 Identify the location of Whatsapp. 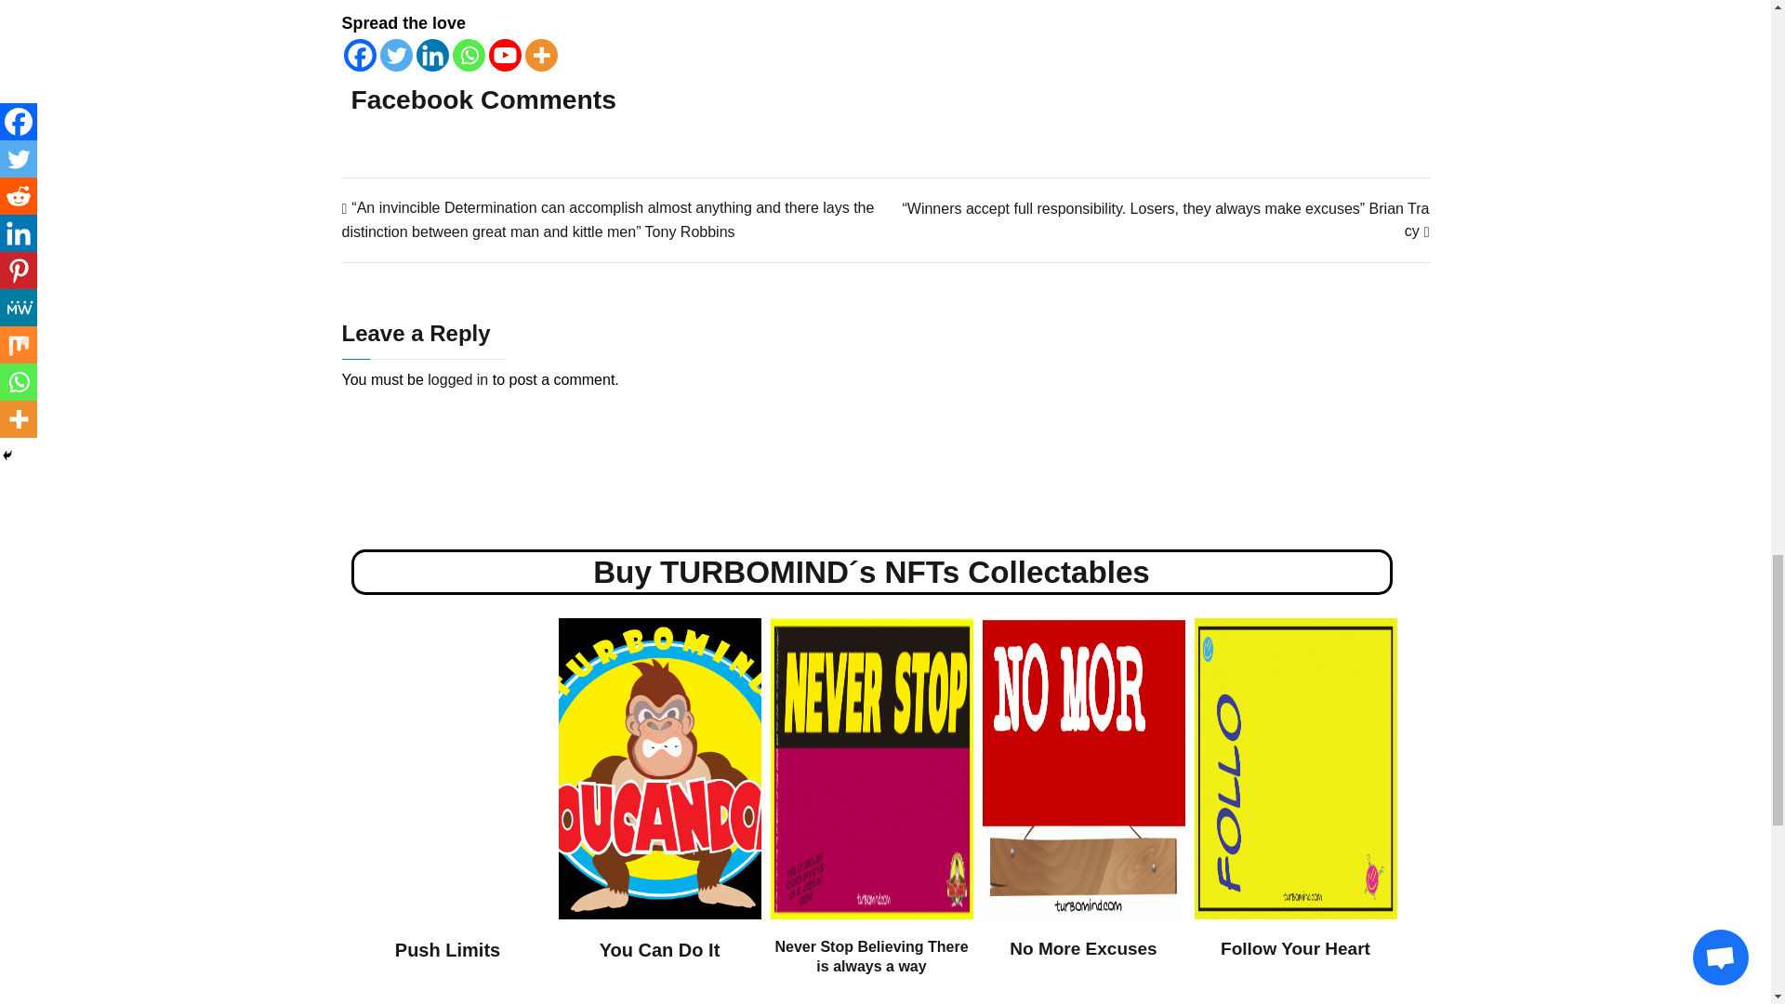
(467, 55).